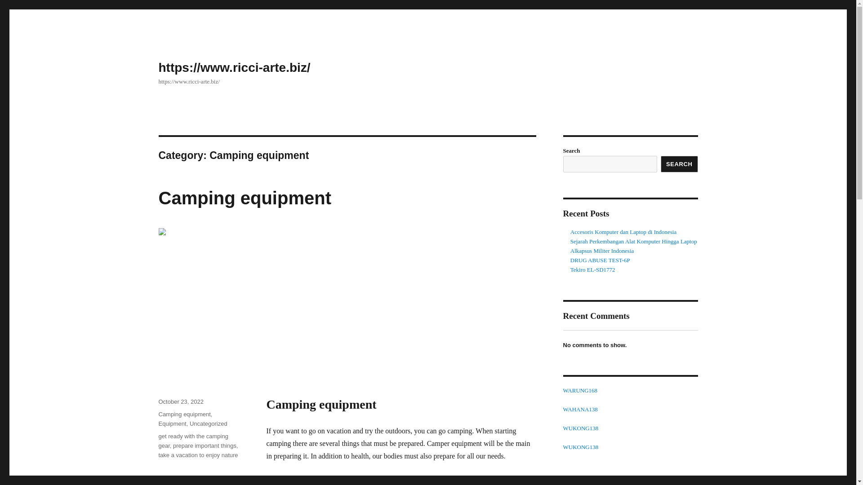 The height and width of the screenshot is (485, 863). Describe the element at coordinates (172, 424) in the screenshot. I see `Equipment` at that location.